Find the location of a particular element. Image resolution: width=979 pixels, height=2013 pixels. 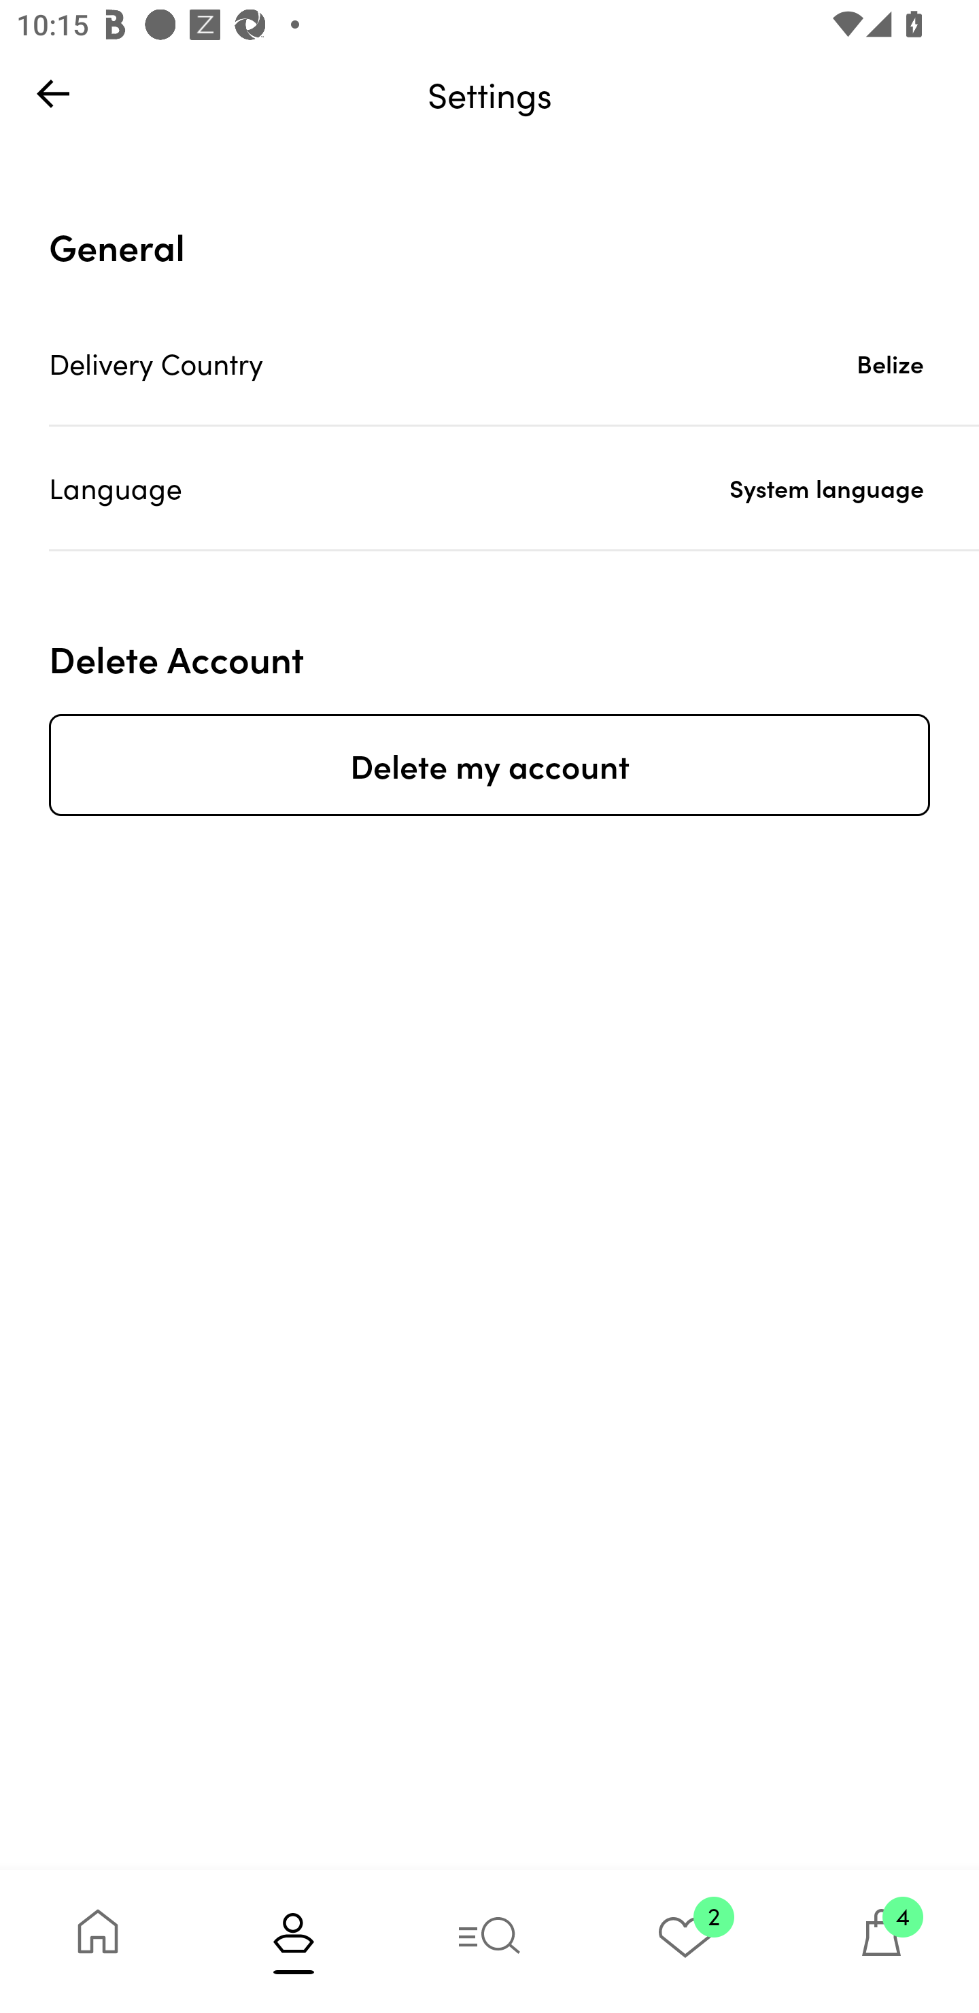

4 is located at coordinates (881, 1941).